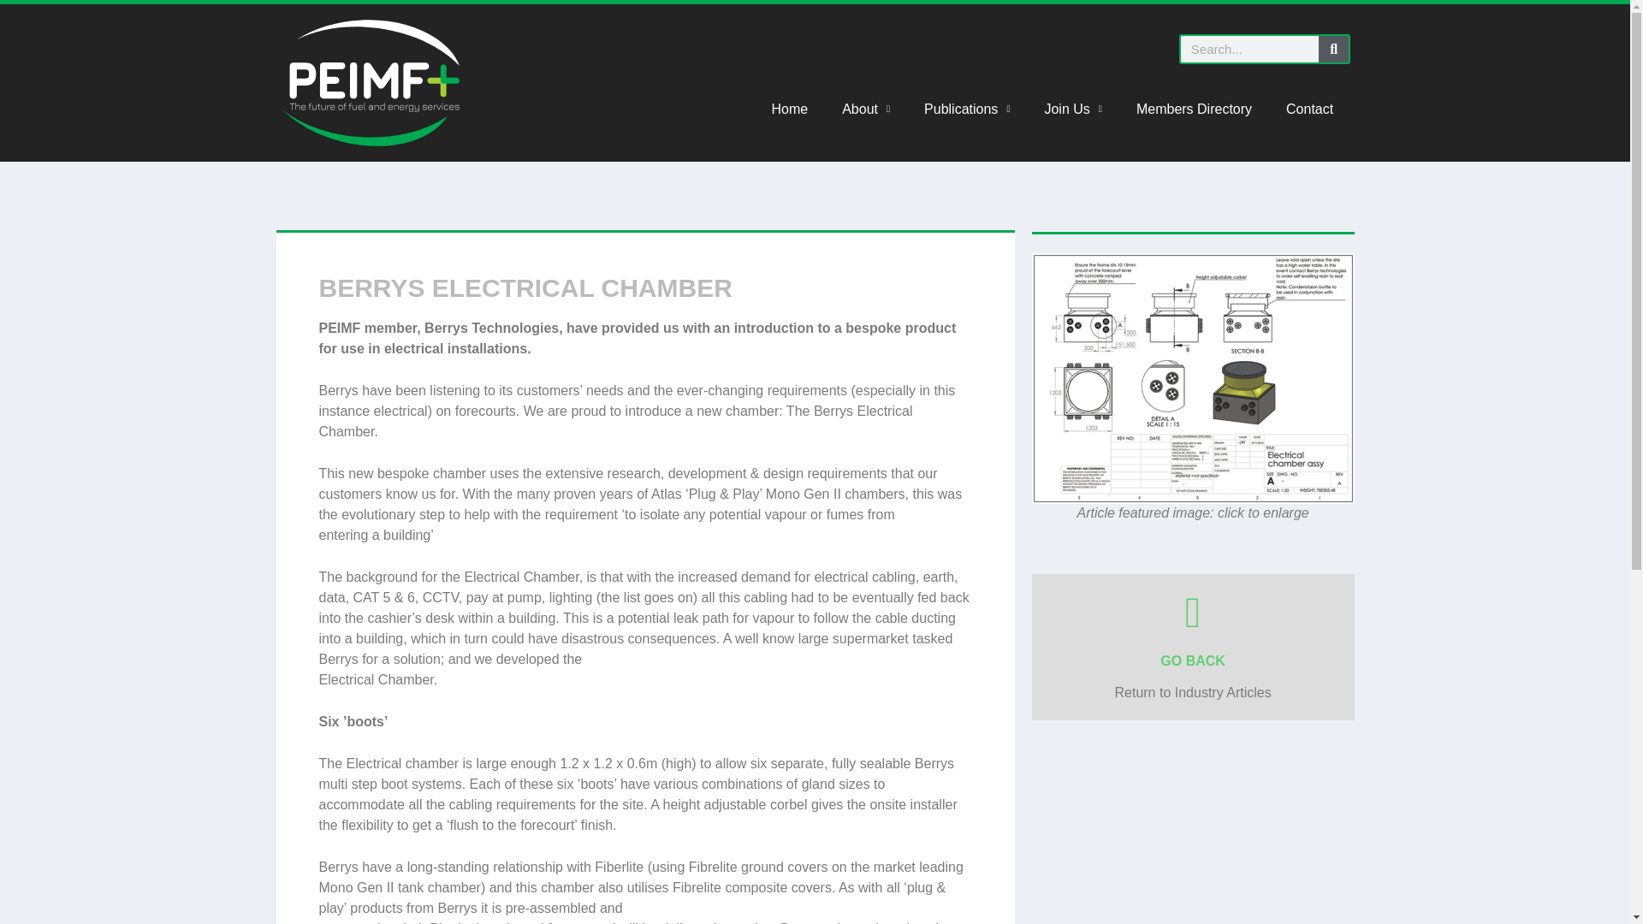  I want to click on GO BACK, so click(1193, 660).